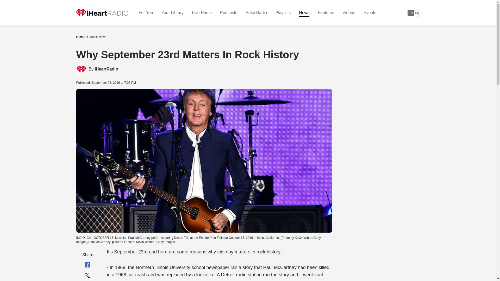 The height and width of the screenshot is (281, 500). I want to click on iHeartRadio  , so click(98, 37).